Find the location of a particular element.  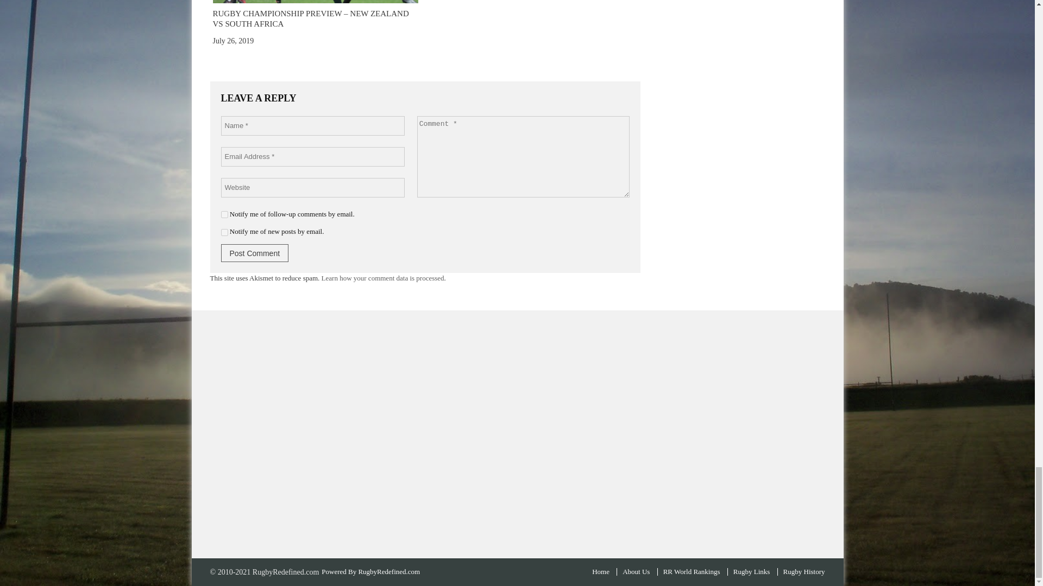

July 26, 2019 is located at coordinates (234, 41).